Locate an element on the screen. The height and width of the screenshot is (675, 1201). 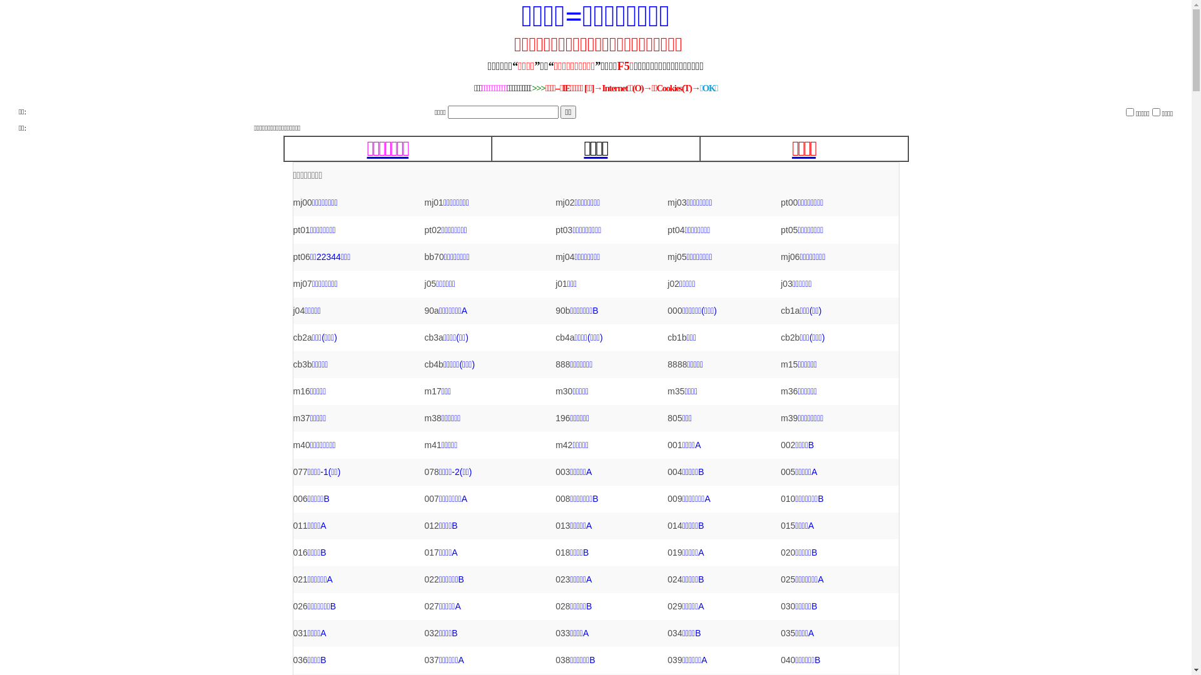
cb3b is located at coordinates (302, 364).